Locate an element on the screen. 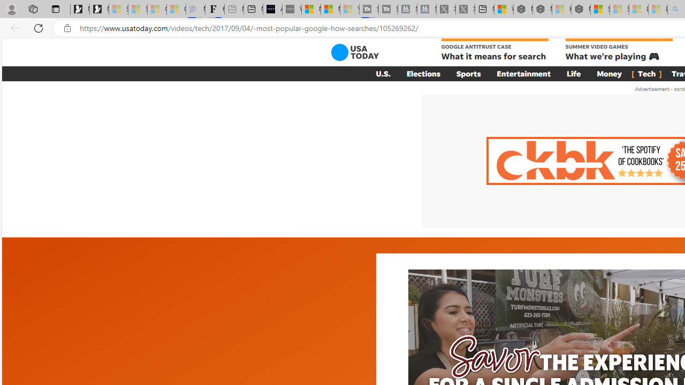 Image resolution: width=685 pixels, height=385 pixels. Nordace - Nordace Siena Is Not An Ordinary Backpack is located at coordinates (581, 10).